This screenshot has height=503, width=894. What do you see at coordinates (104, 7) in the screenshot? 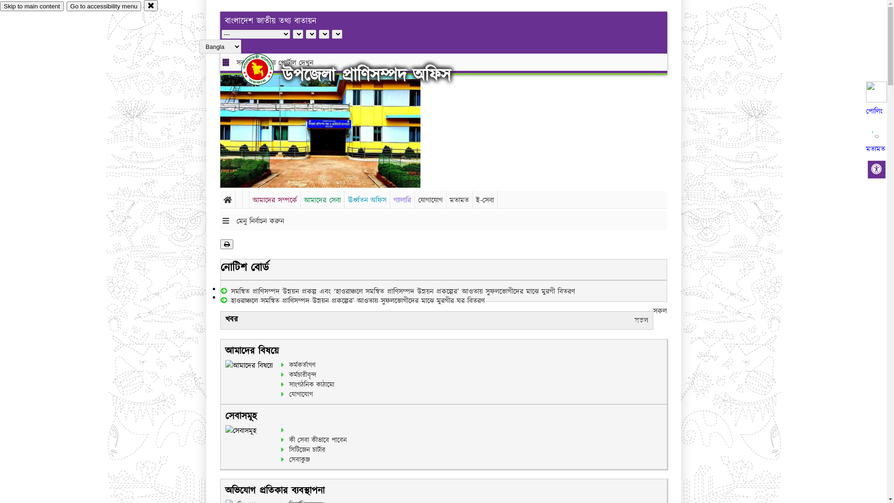
I see `Go to accessibility menu` at bounding box center [104, 7].